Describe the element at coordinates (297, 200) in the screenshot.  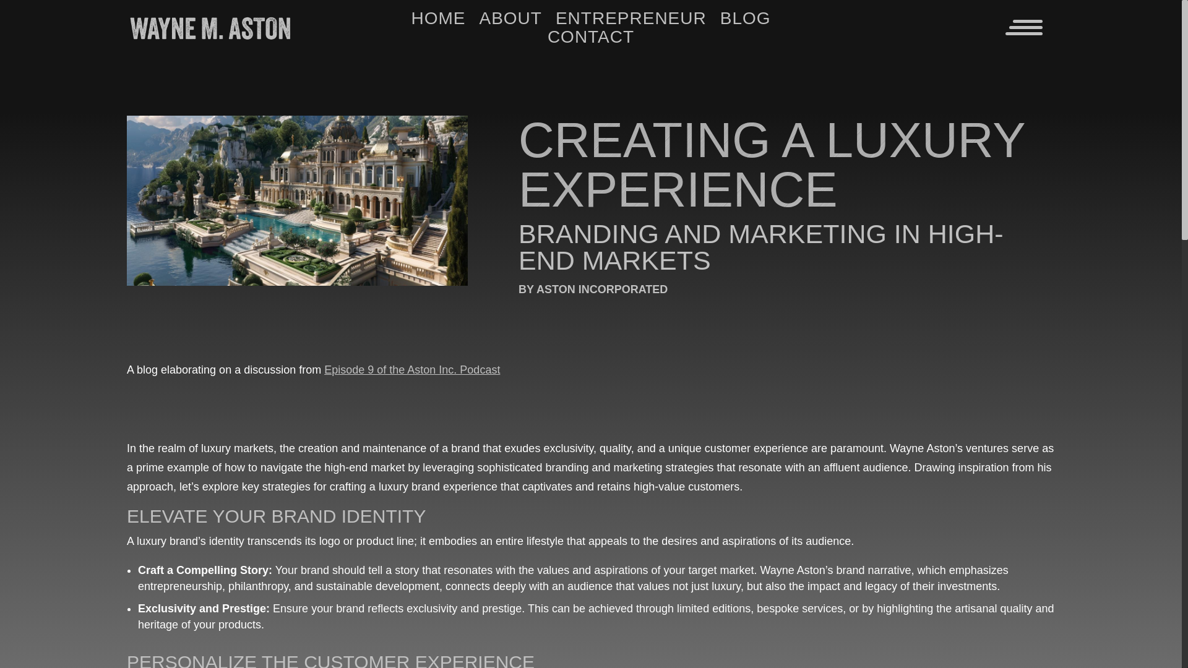
I see `dragonwise wayne m aston` at that location.